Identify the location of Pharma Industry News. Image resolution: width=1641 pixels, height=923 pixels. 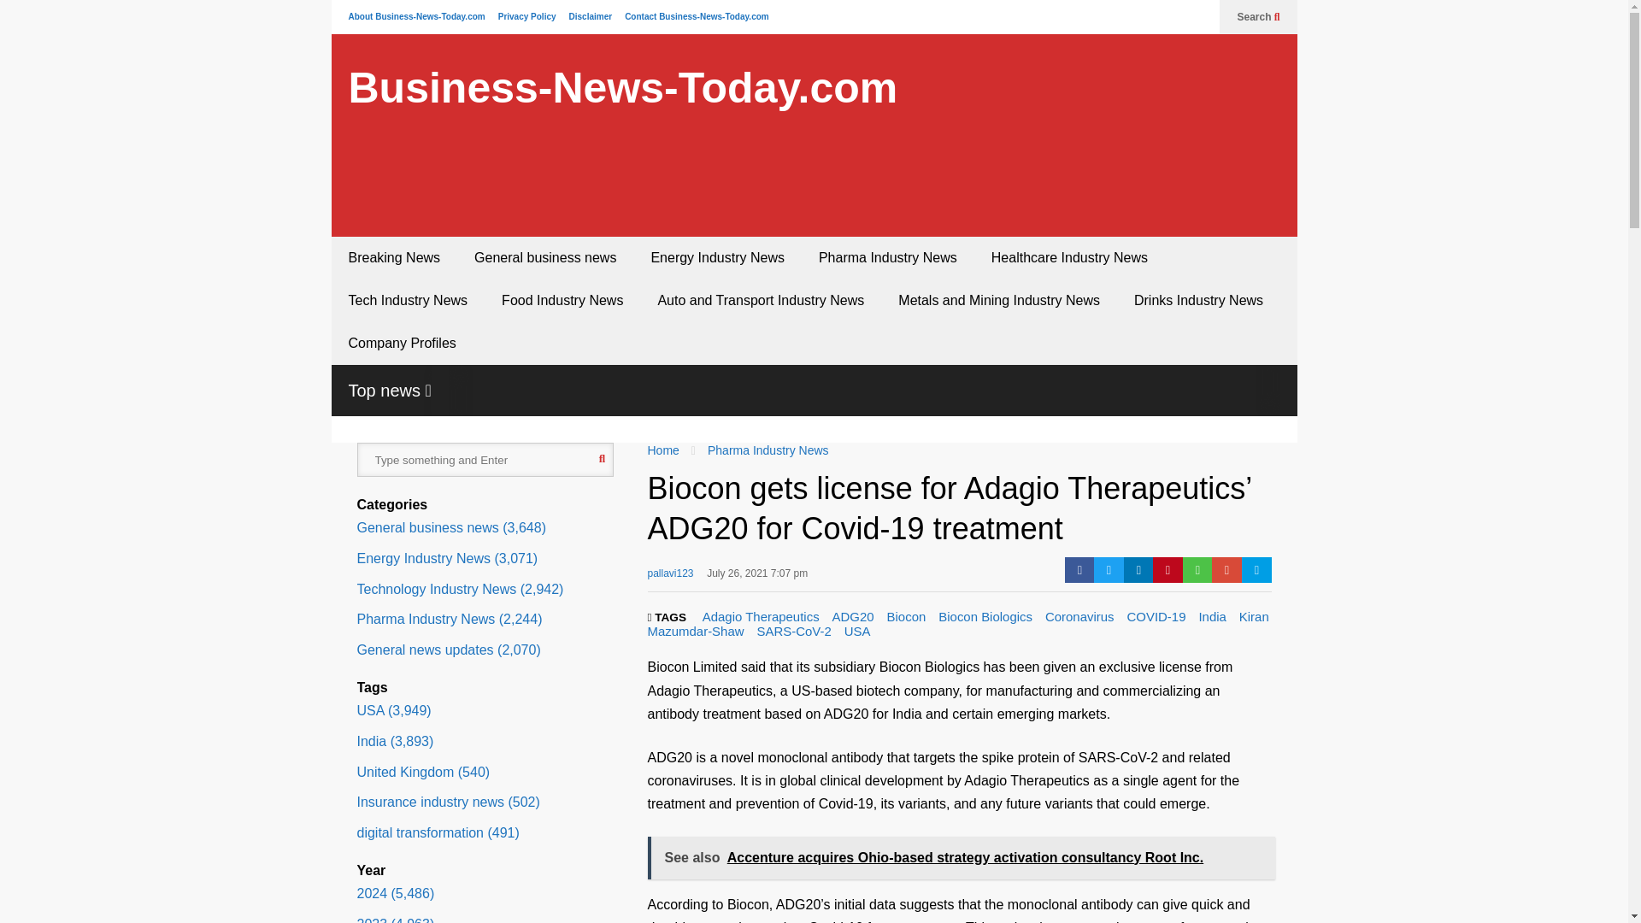
(768, 450).